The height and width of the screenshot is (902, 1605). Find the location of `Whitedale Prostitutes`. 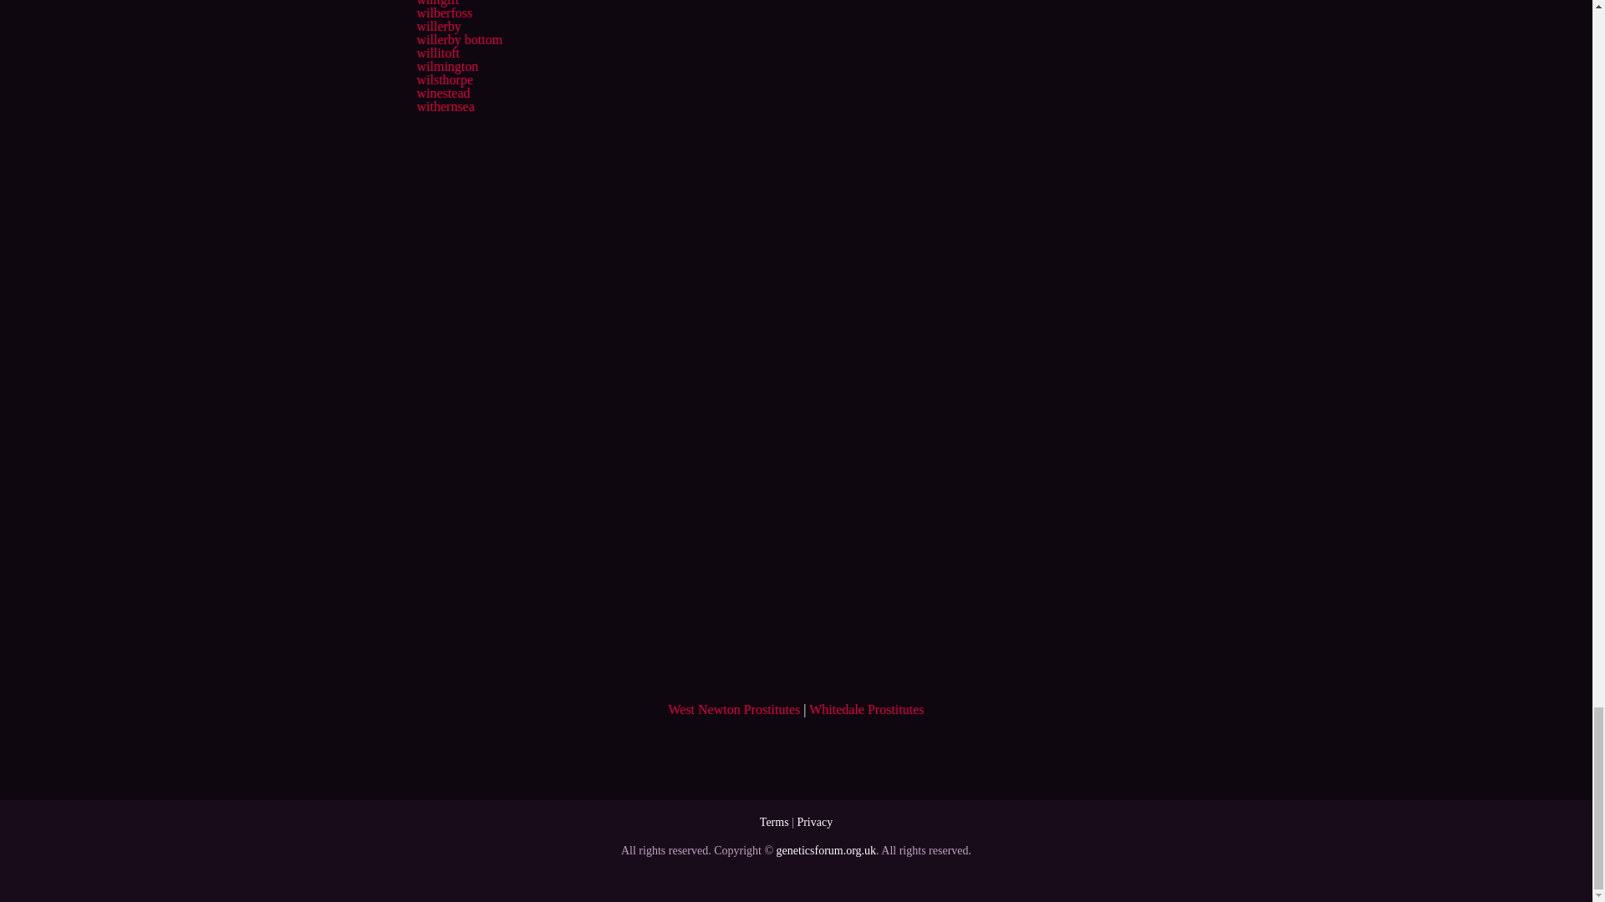

Whitedale Prostitutes is located at coordinates (866, 709).